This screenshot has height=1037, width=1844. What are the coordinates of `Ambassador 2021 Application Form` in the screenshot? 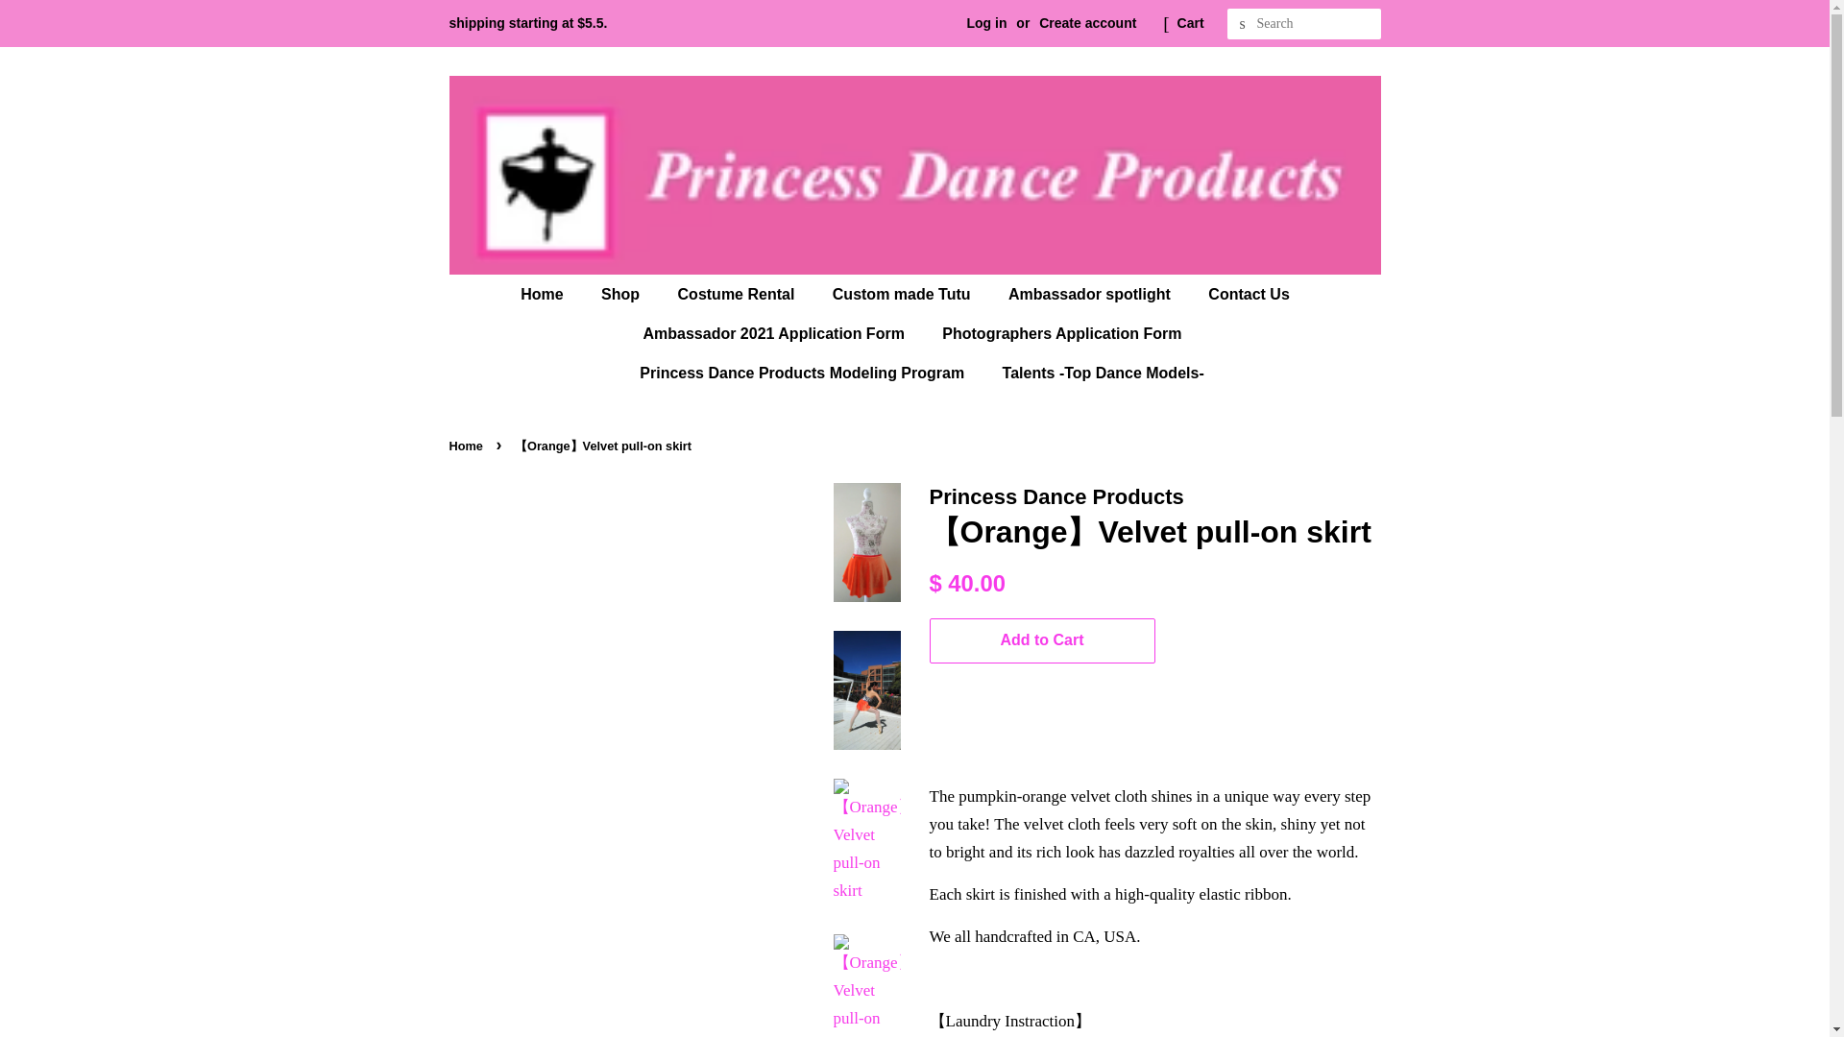 It's located at (776, 334).